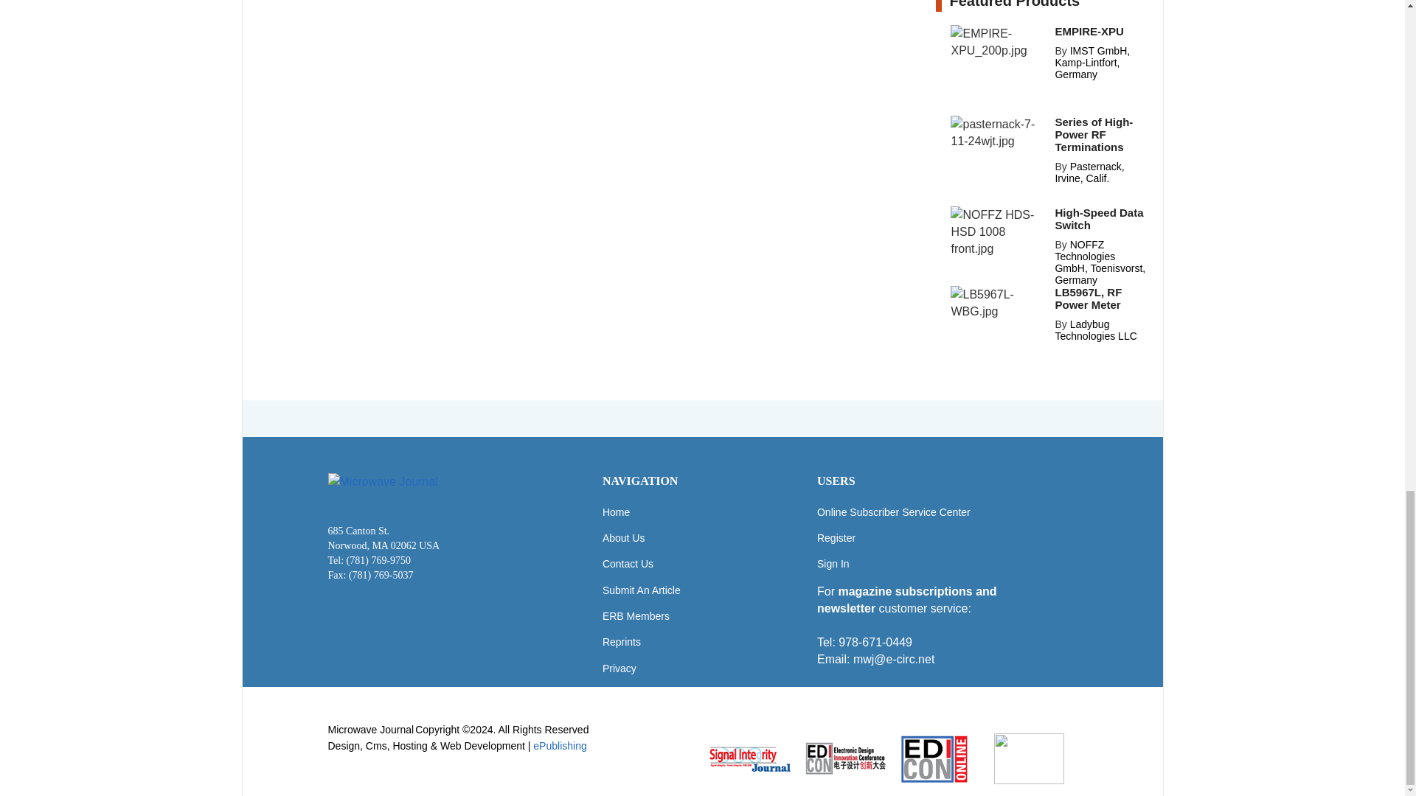  What do you see at coordinates (998, 133) in the screenshot?
I see `pasternack-7-11-24wjt.jpg` at bounding box center [998, 133].